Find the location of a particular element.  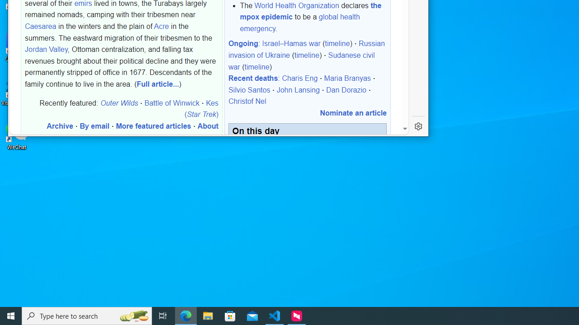

Battle of Winwick is located at coordinates (172, 102).